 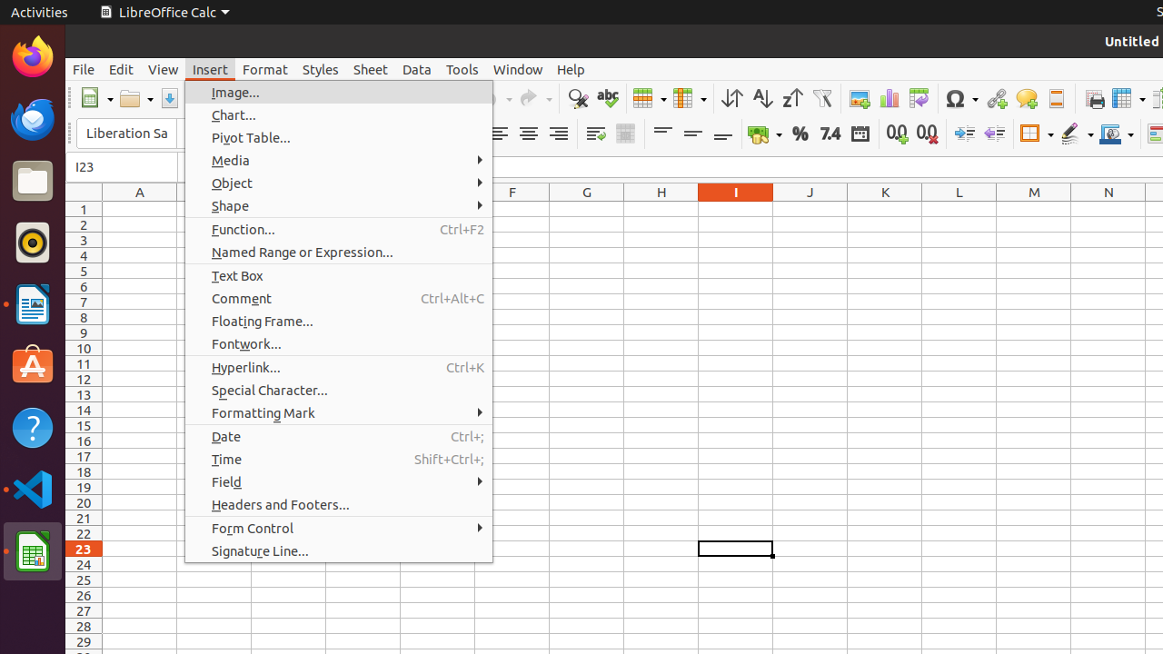 I want to click on Pivot Table, so click(x=919, y=98).